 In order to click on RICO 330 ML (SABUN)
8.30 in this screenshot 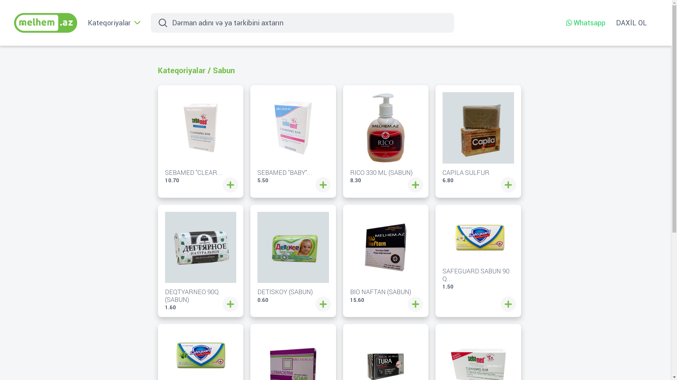, I will do `click(386, 138)`.